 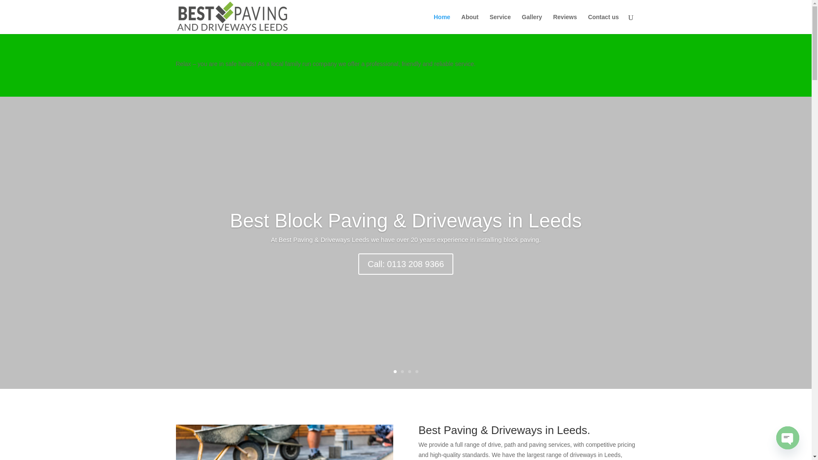 What do you see at coordinates (500, 24) in the screenshot?
I see `Service` at bounding box center [500, 24].